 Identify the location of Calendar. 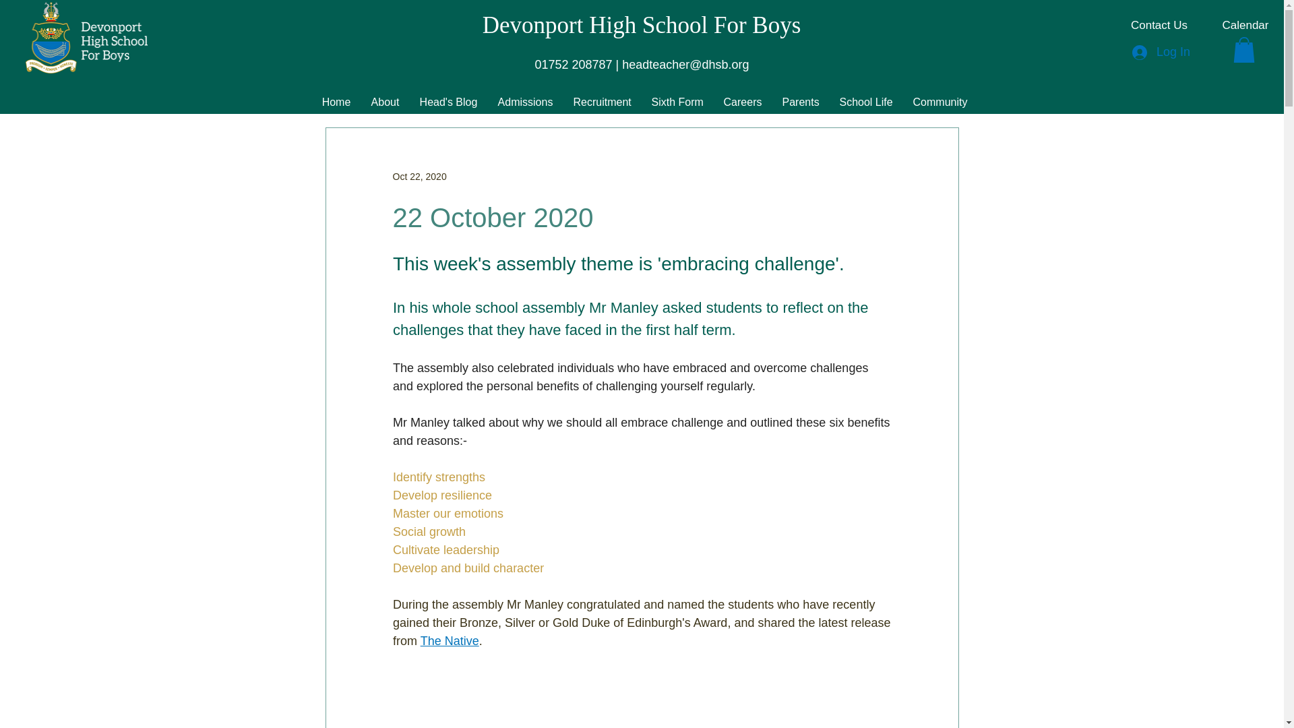
(1245, 26).